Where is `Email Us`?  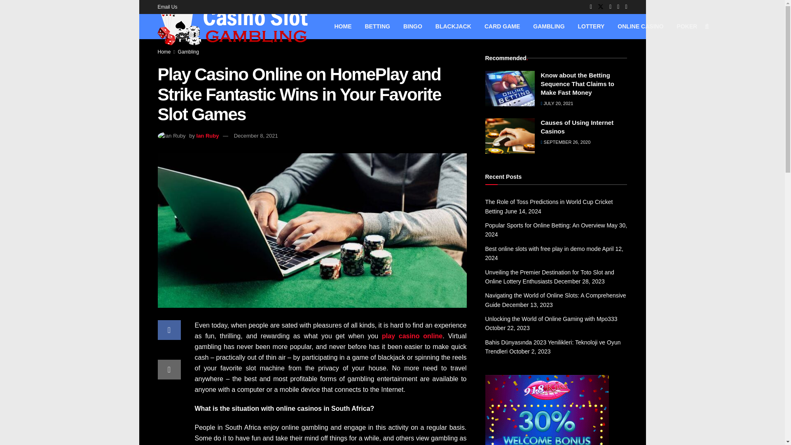
Email Us is located at coordinates (167, 7).